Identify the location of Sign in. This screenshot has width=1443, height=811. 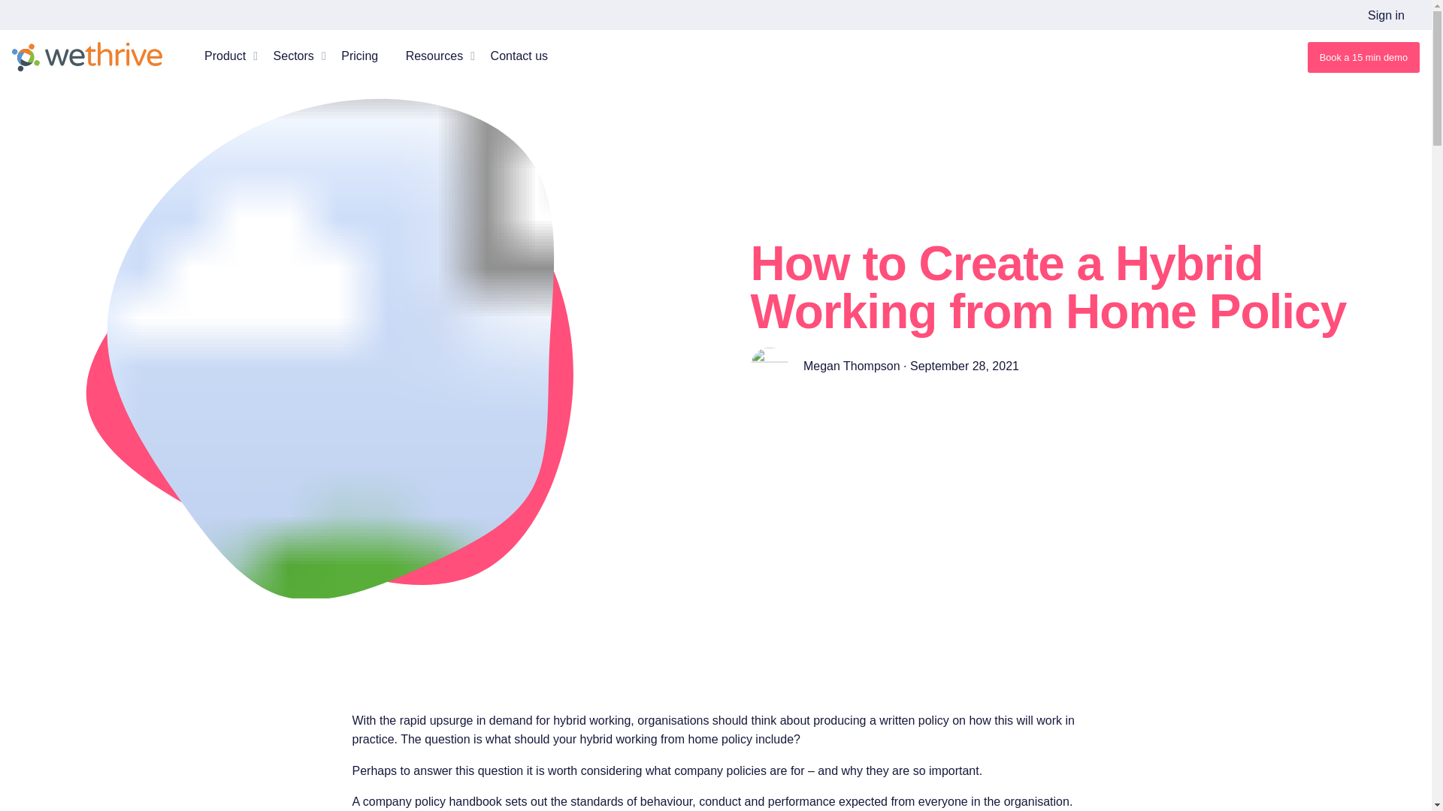
(1386, 15).